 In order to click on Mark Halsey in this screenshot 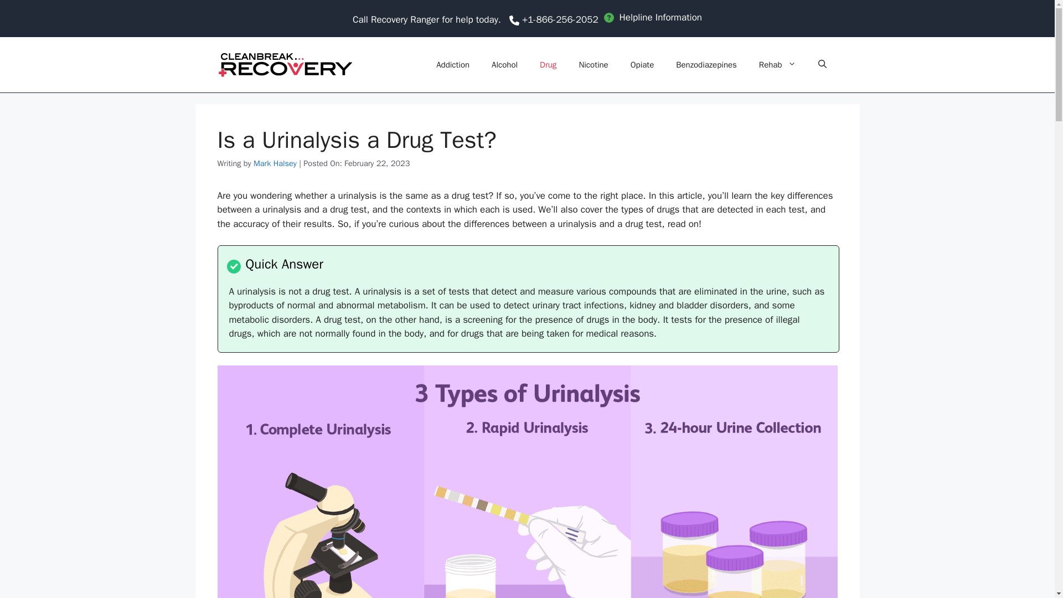, I will do `click(275, 163)`.